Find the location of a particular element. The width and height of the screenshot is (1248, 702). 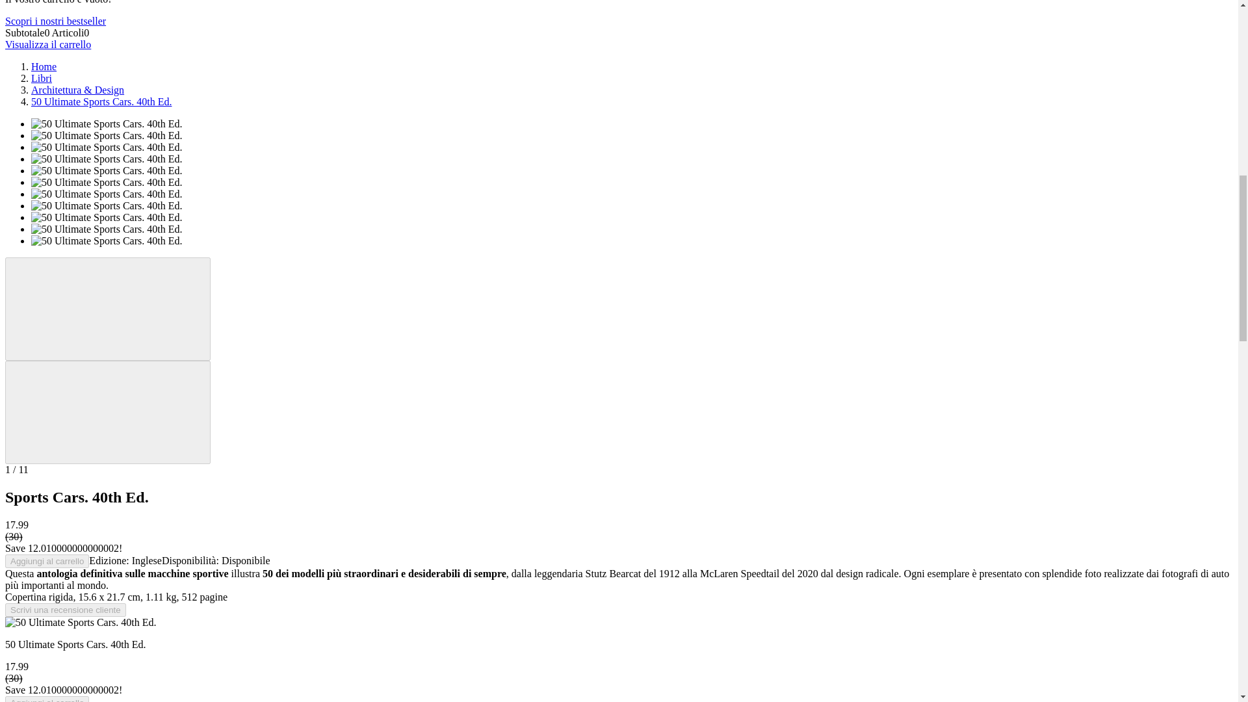

Libri is located at coordinates (42, 78).